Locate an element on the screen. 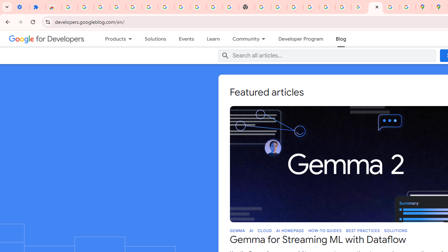  Solutions is located at coordinates (155, 38).